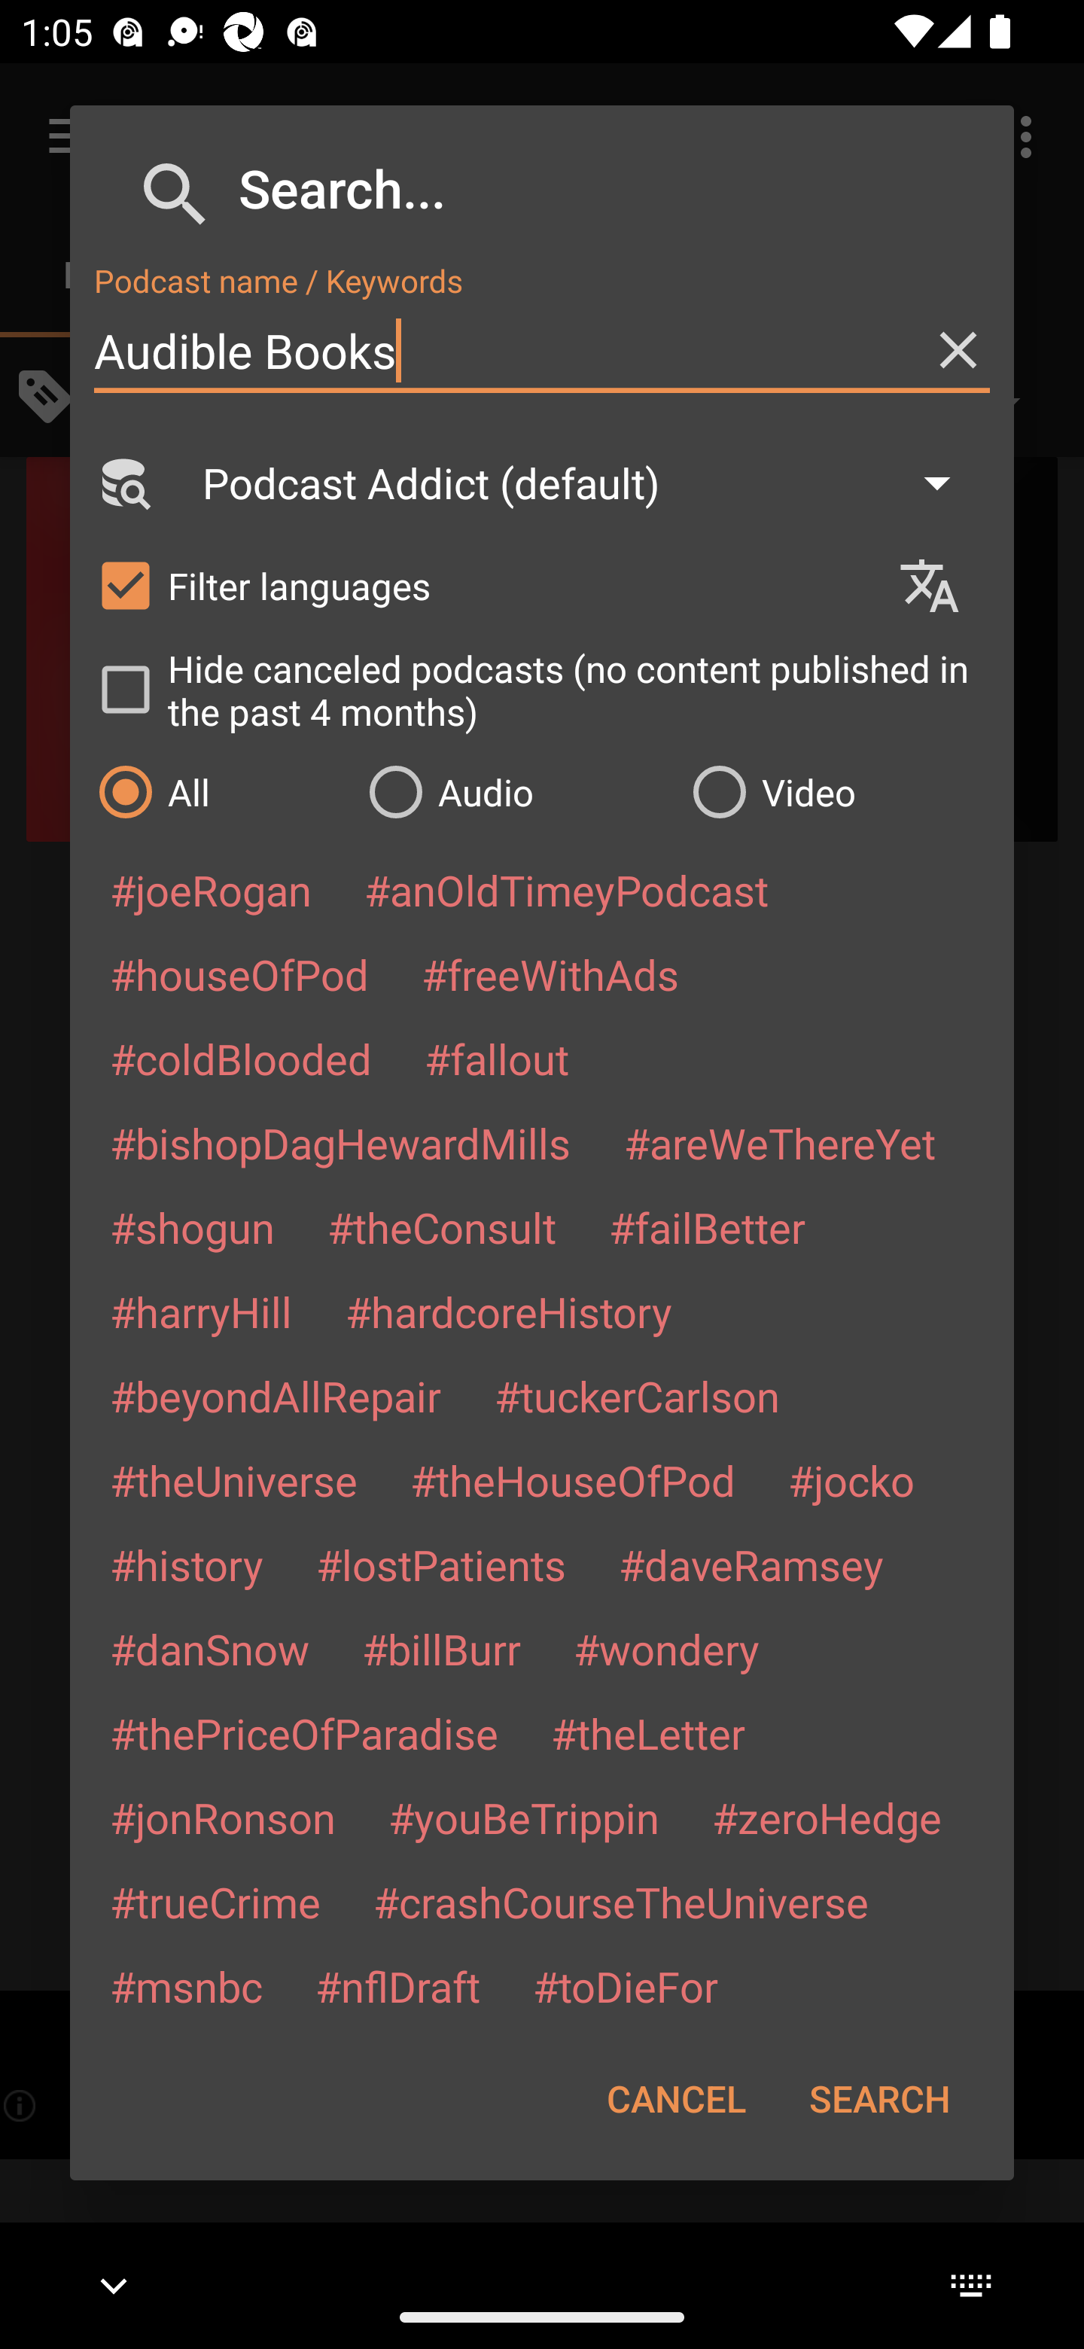  I want to click on #jonRonson, so click(223, 1817).